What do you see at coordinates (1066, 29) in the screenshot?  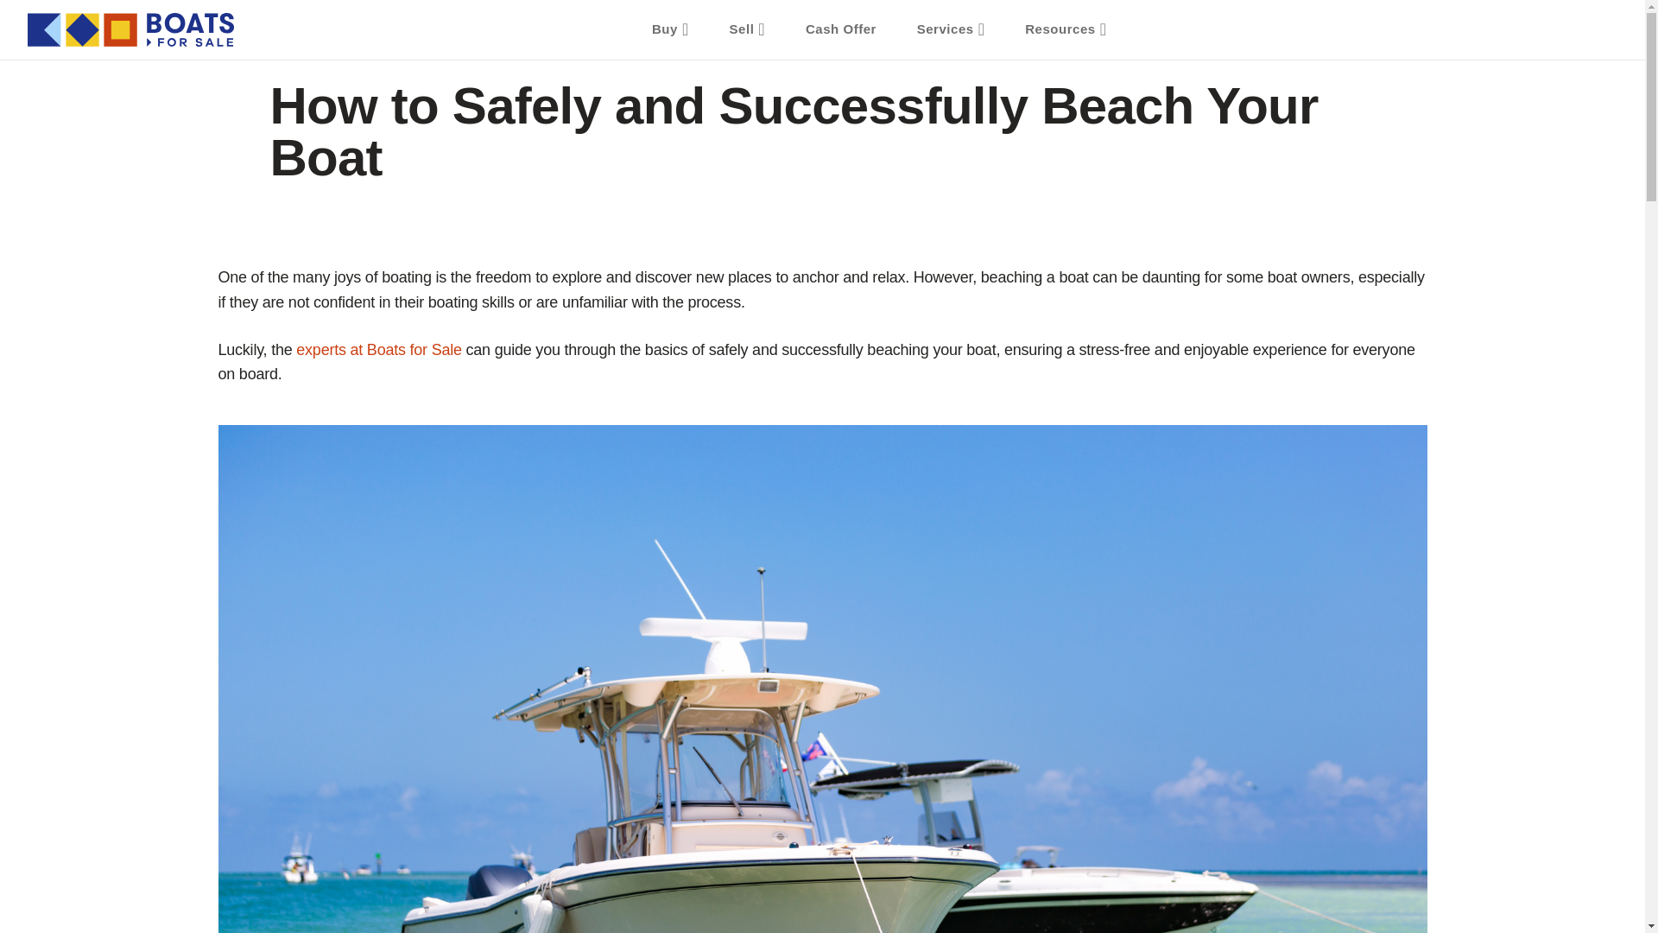 I see `Resources` at bounding box center [1066, 29].